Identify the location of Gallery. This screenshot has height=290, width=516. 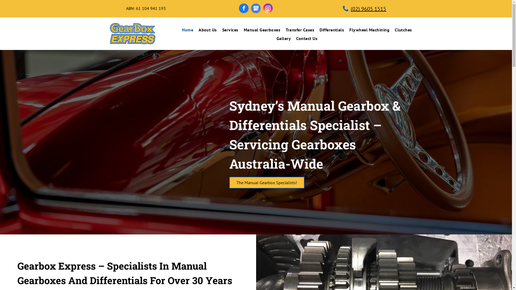
(284, 38).